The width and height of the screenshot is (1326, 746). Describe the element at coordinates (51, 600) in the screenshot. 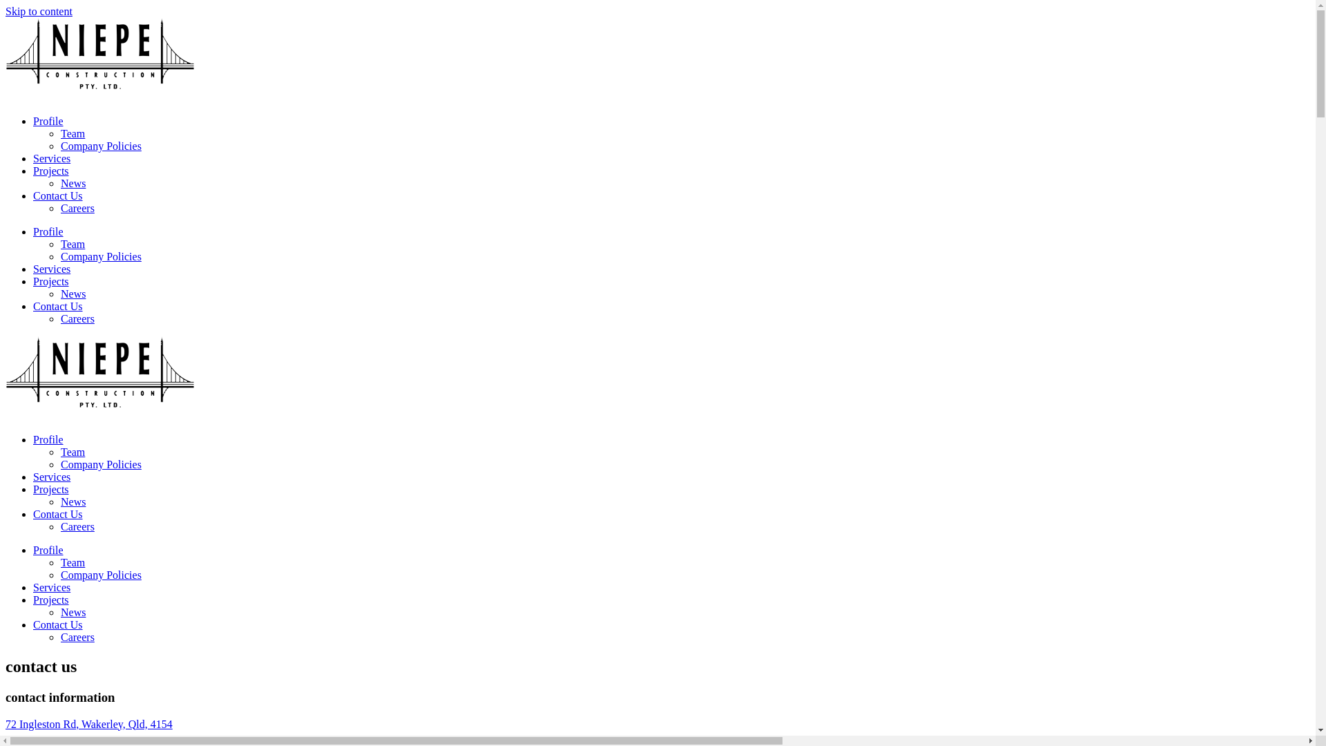

I see `Projects` at that location.